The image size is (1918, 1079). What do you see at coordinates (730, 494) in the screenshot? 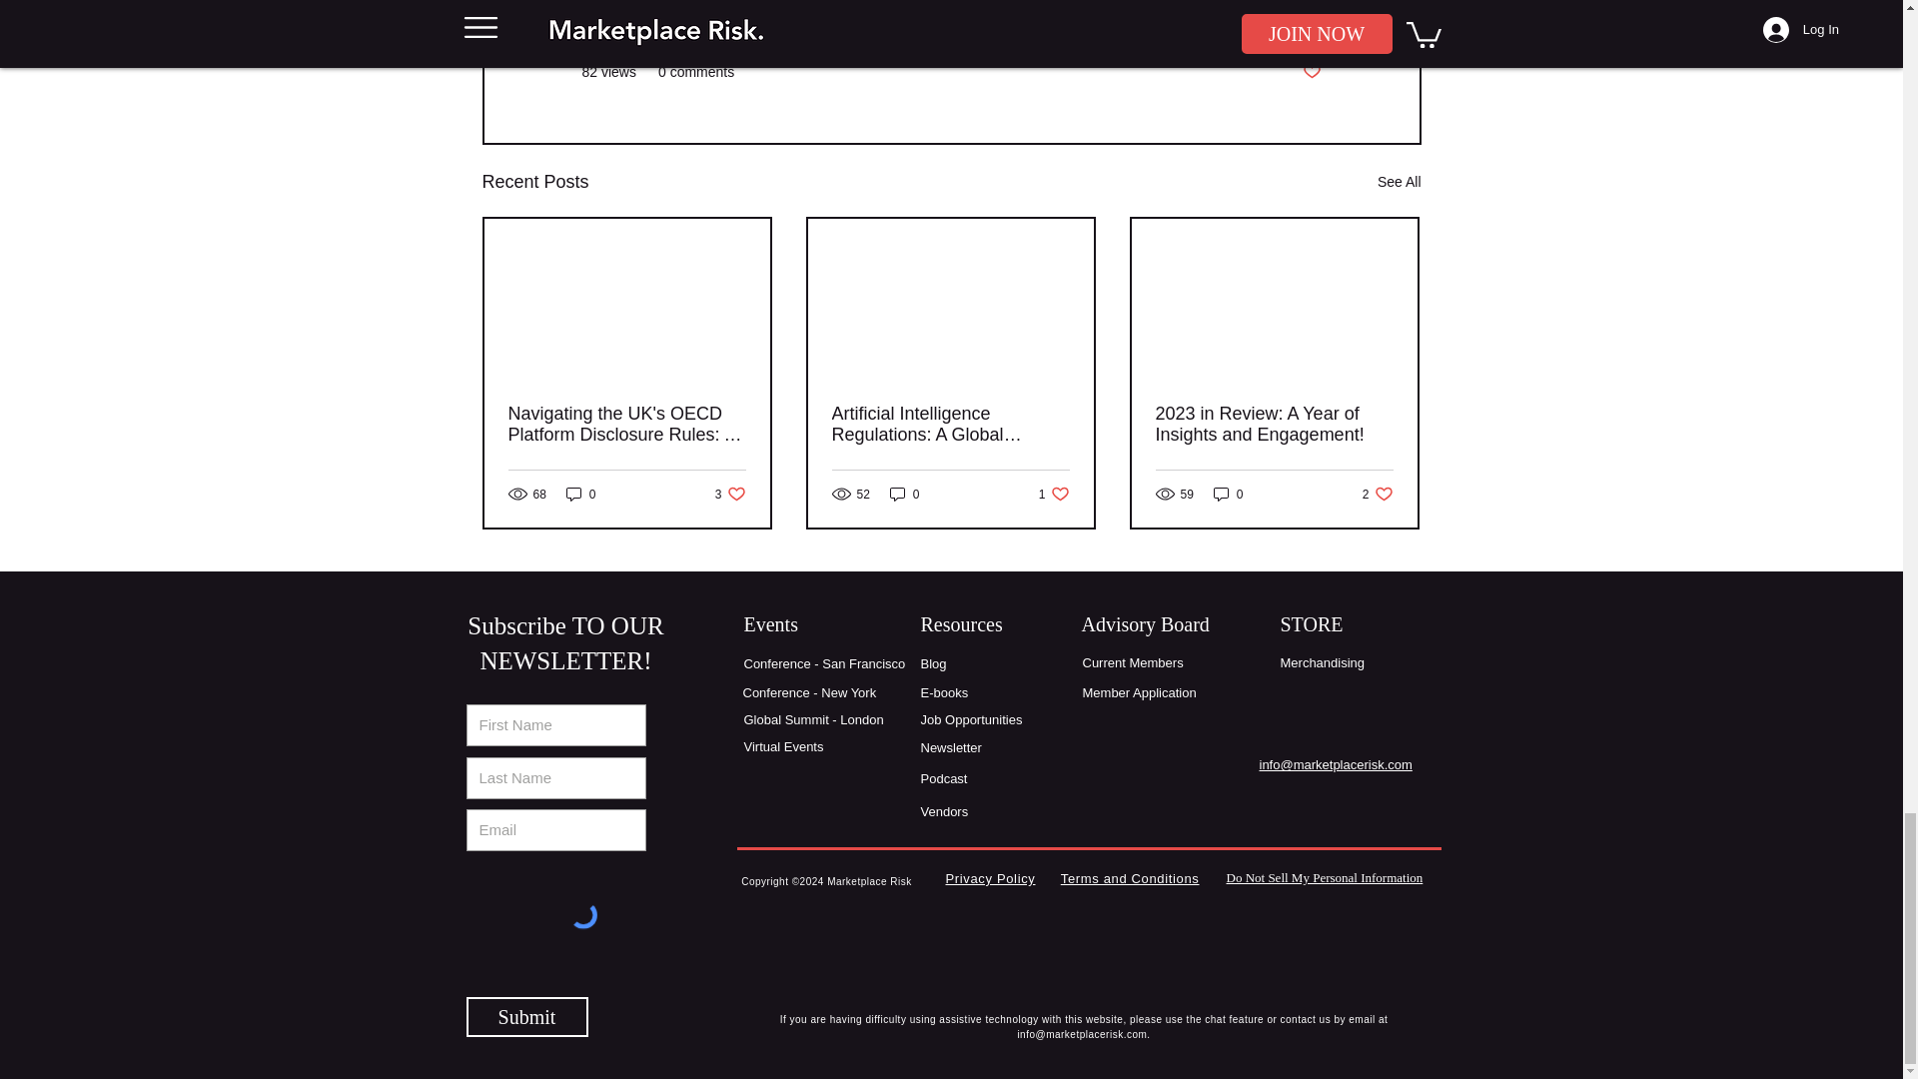
I see `Global Summit - London` at bounding box center [730, 494].